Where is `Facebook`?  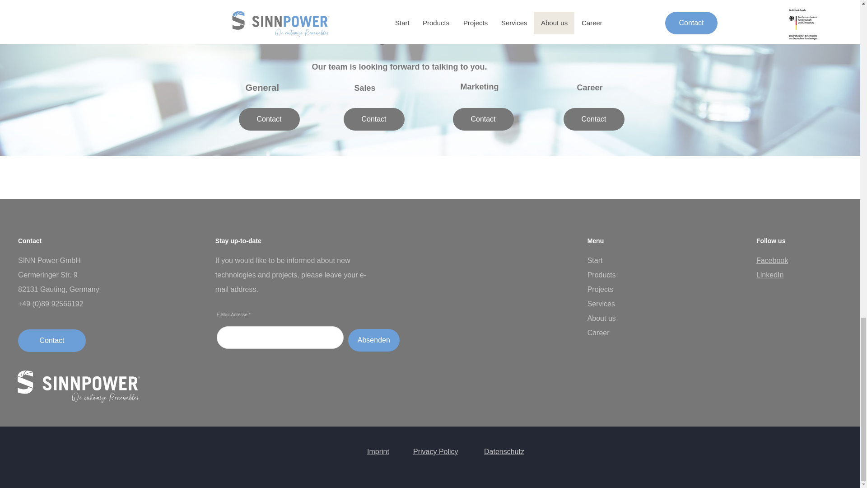
Facebook is located at coordinates (772, 260).